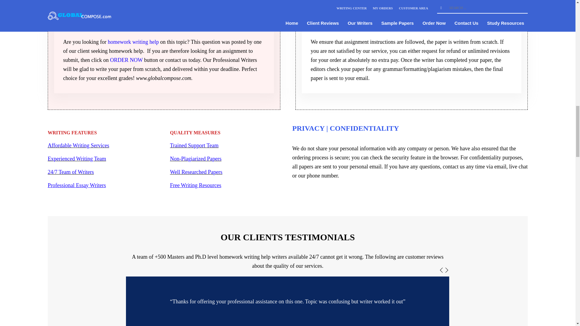 The image size is (580, 326). Describe the element at coordinates (77, 159) in the screenshot. I see `Experienced Writing Team` at that location.